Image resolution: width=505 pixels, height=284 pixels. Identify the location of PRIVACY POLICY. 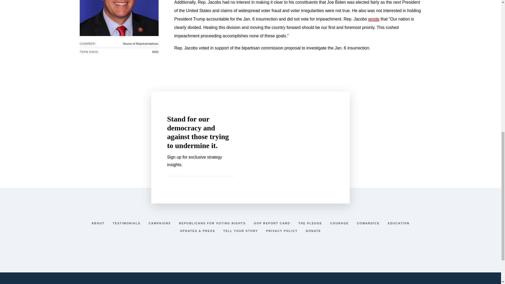
(282, 231).